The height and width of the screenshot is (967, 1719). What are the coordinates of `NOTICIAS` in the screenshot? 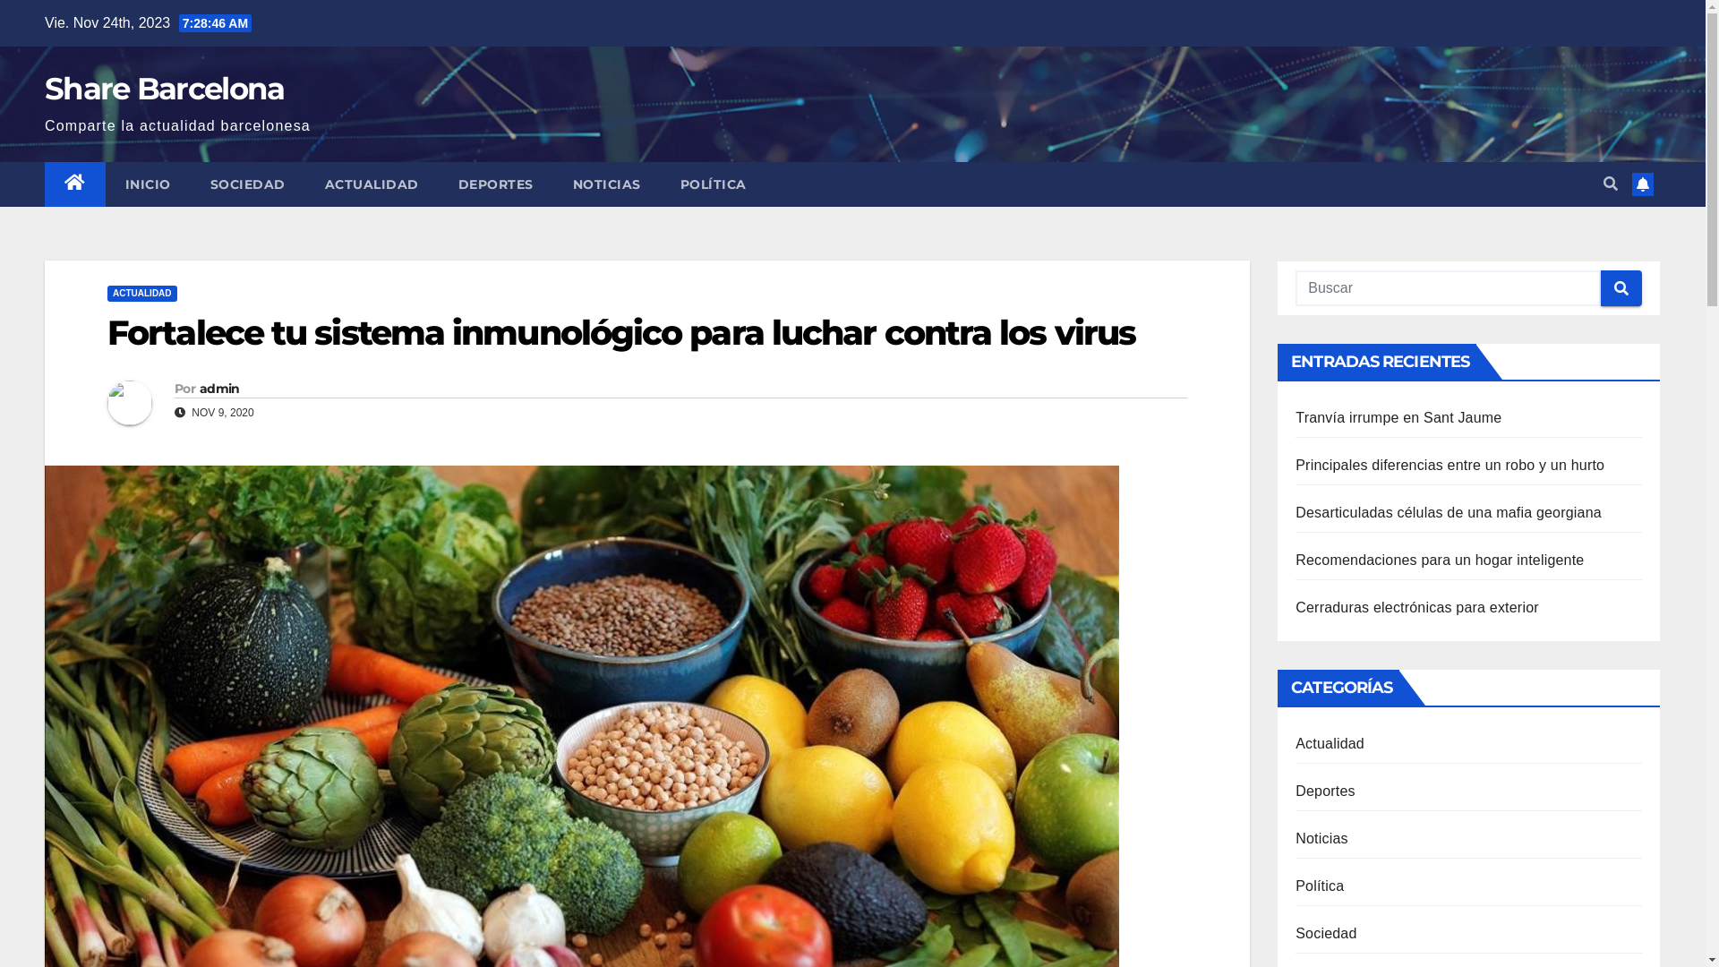 It's located at (607, 184).